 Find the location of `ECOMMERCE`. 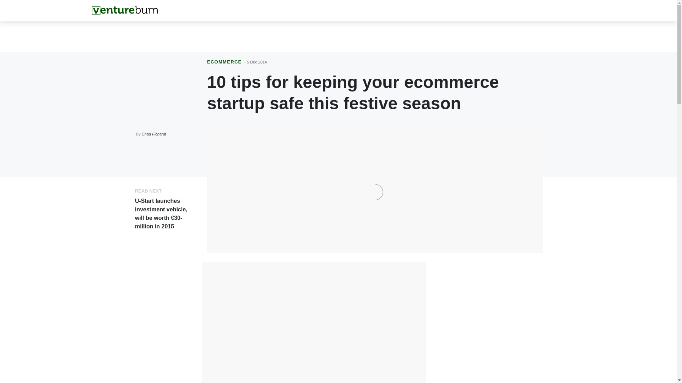

ECOMMERCE is located at coordinates (224, 62).